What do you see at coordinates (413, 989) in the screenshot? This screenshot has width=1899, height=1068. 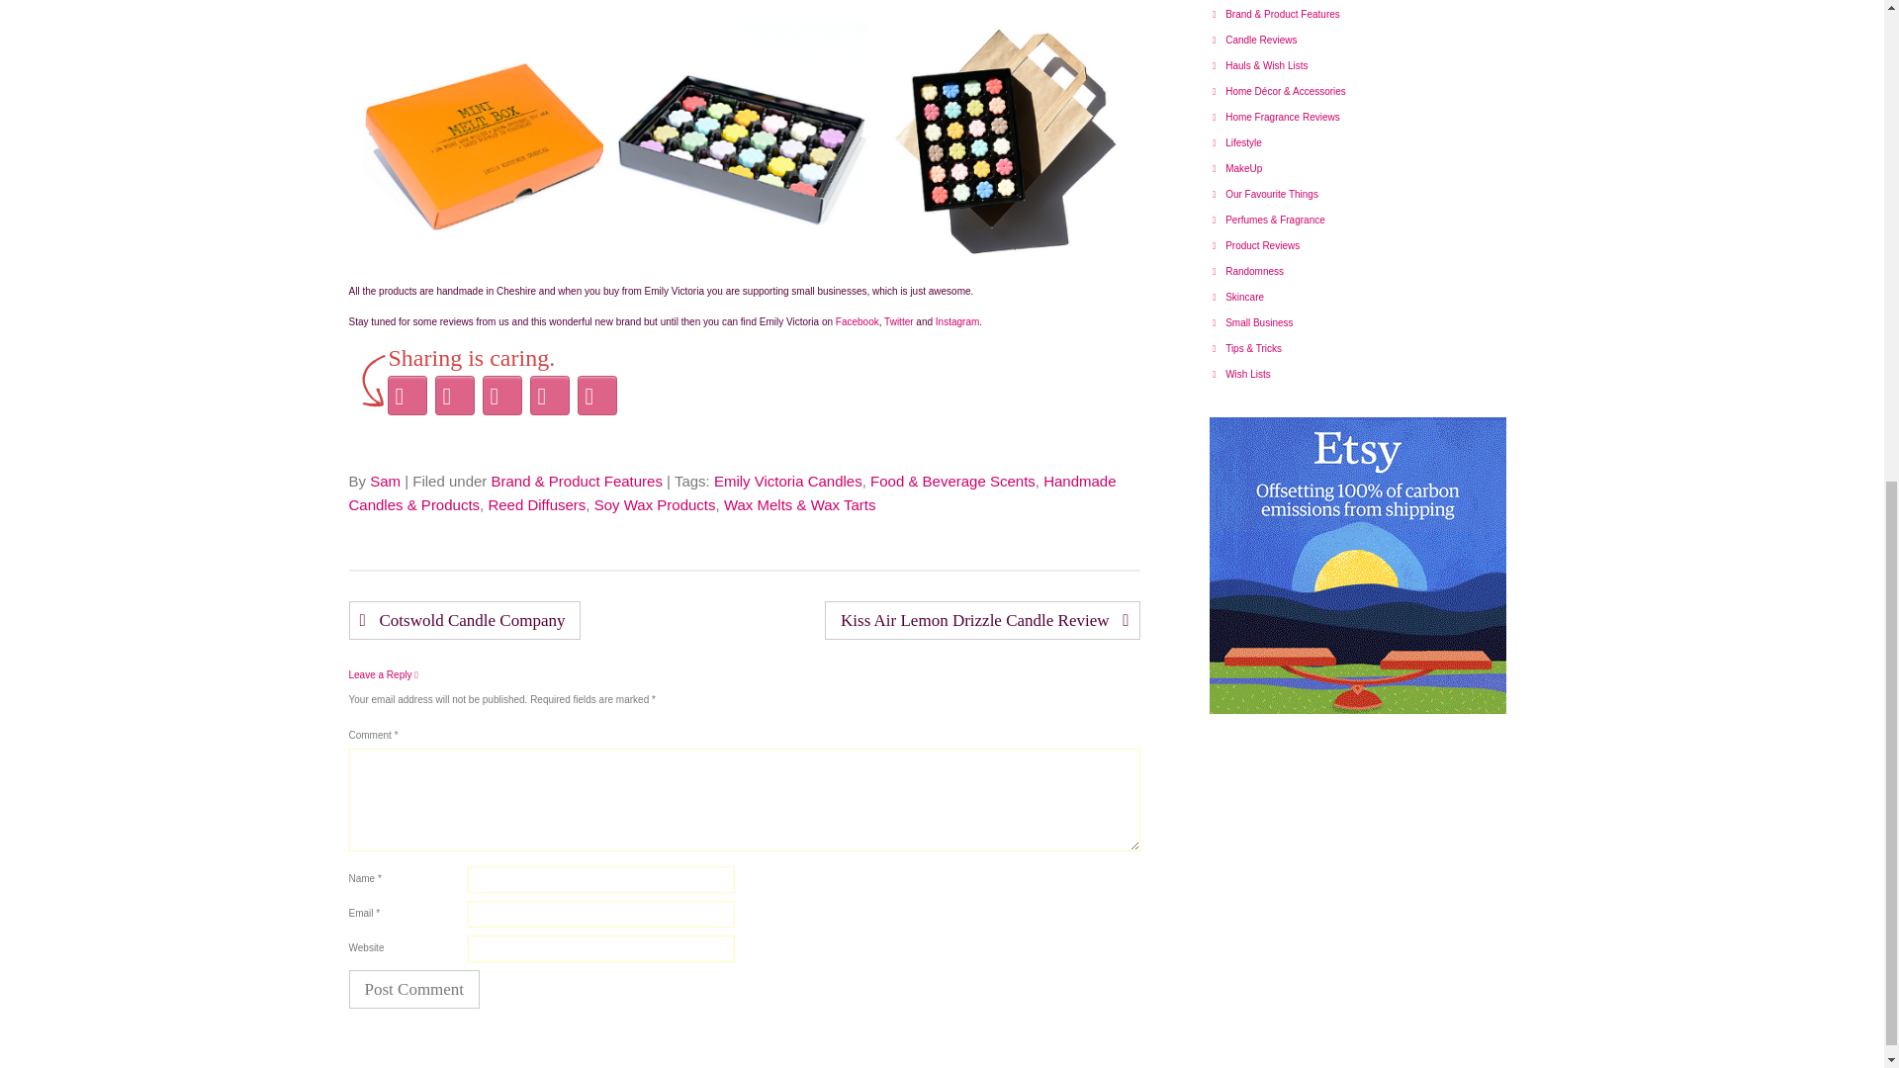 I see `Post Comment` at bounding box center [413, 989].